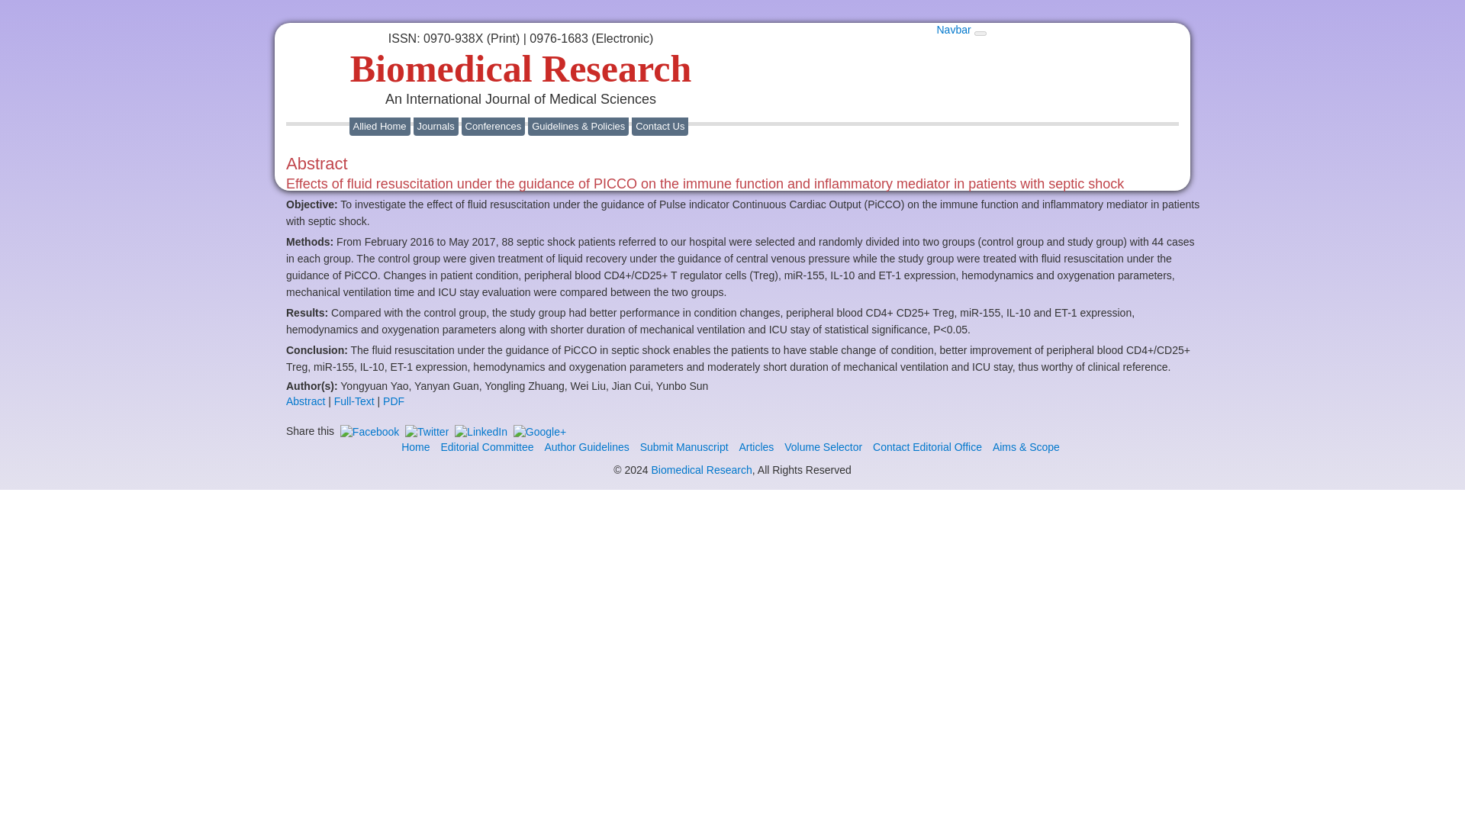 The image size is (1465, 824). What do you see at coordinates (487, 447) in the screenshot?
I see `Click here` at bounding box center [487, 447].